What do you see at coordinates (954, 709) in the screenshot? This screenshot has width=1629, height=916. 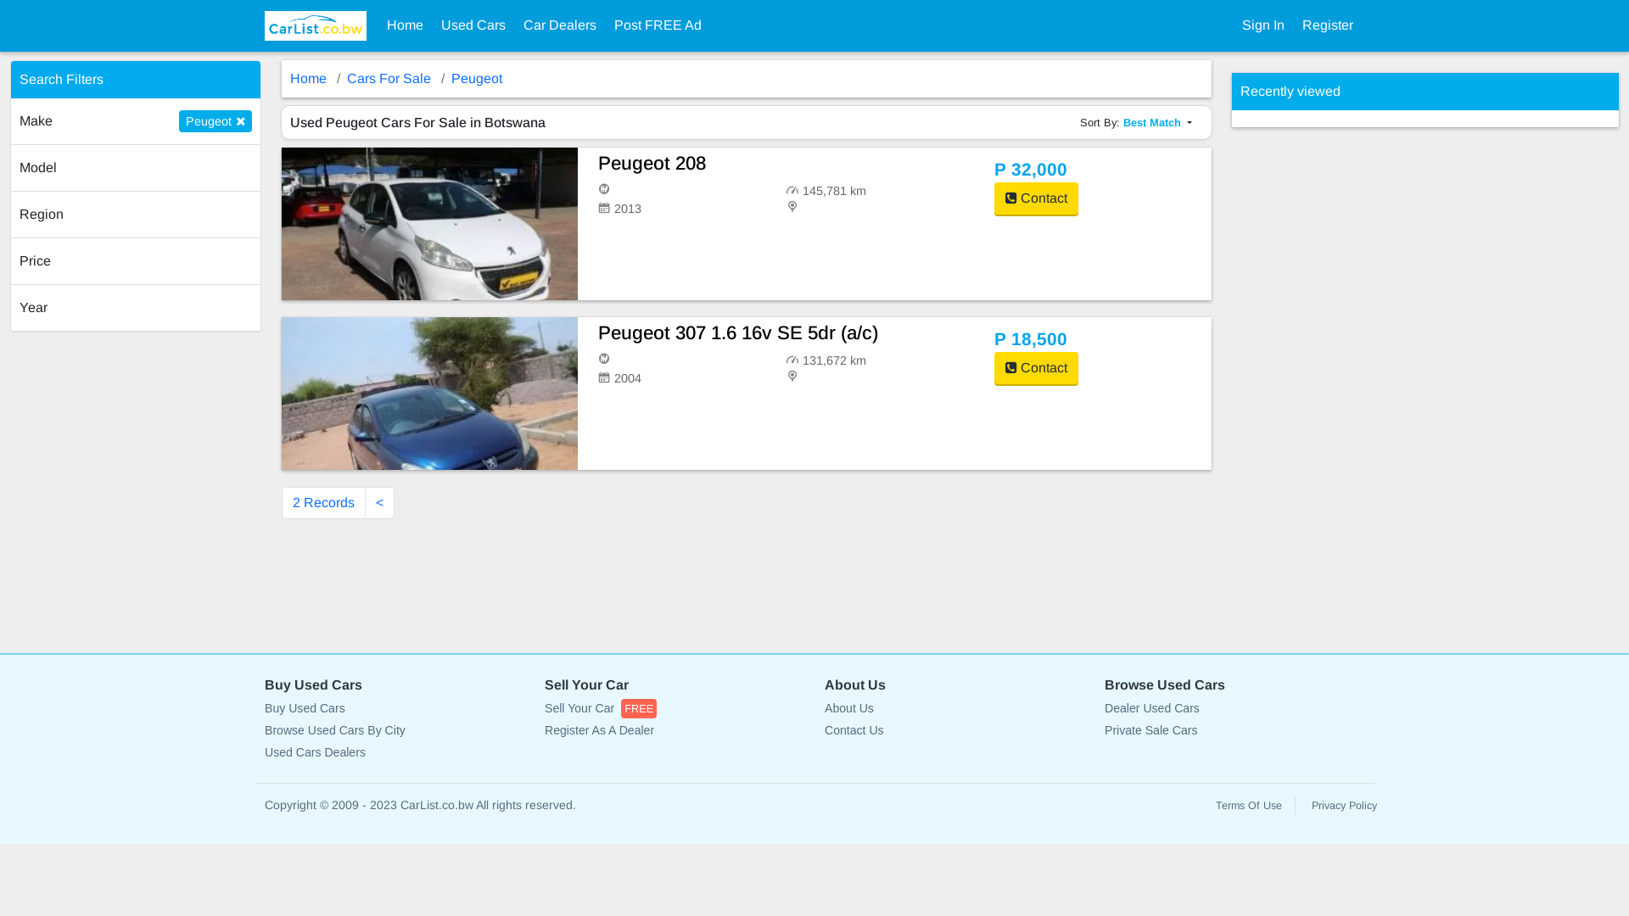 I see `About Us` at bounding box center [954, 709].